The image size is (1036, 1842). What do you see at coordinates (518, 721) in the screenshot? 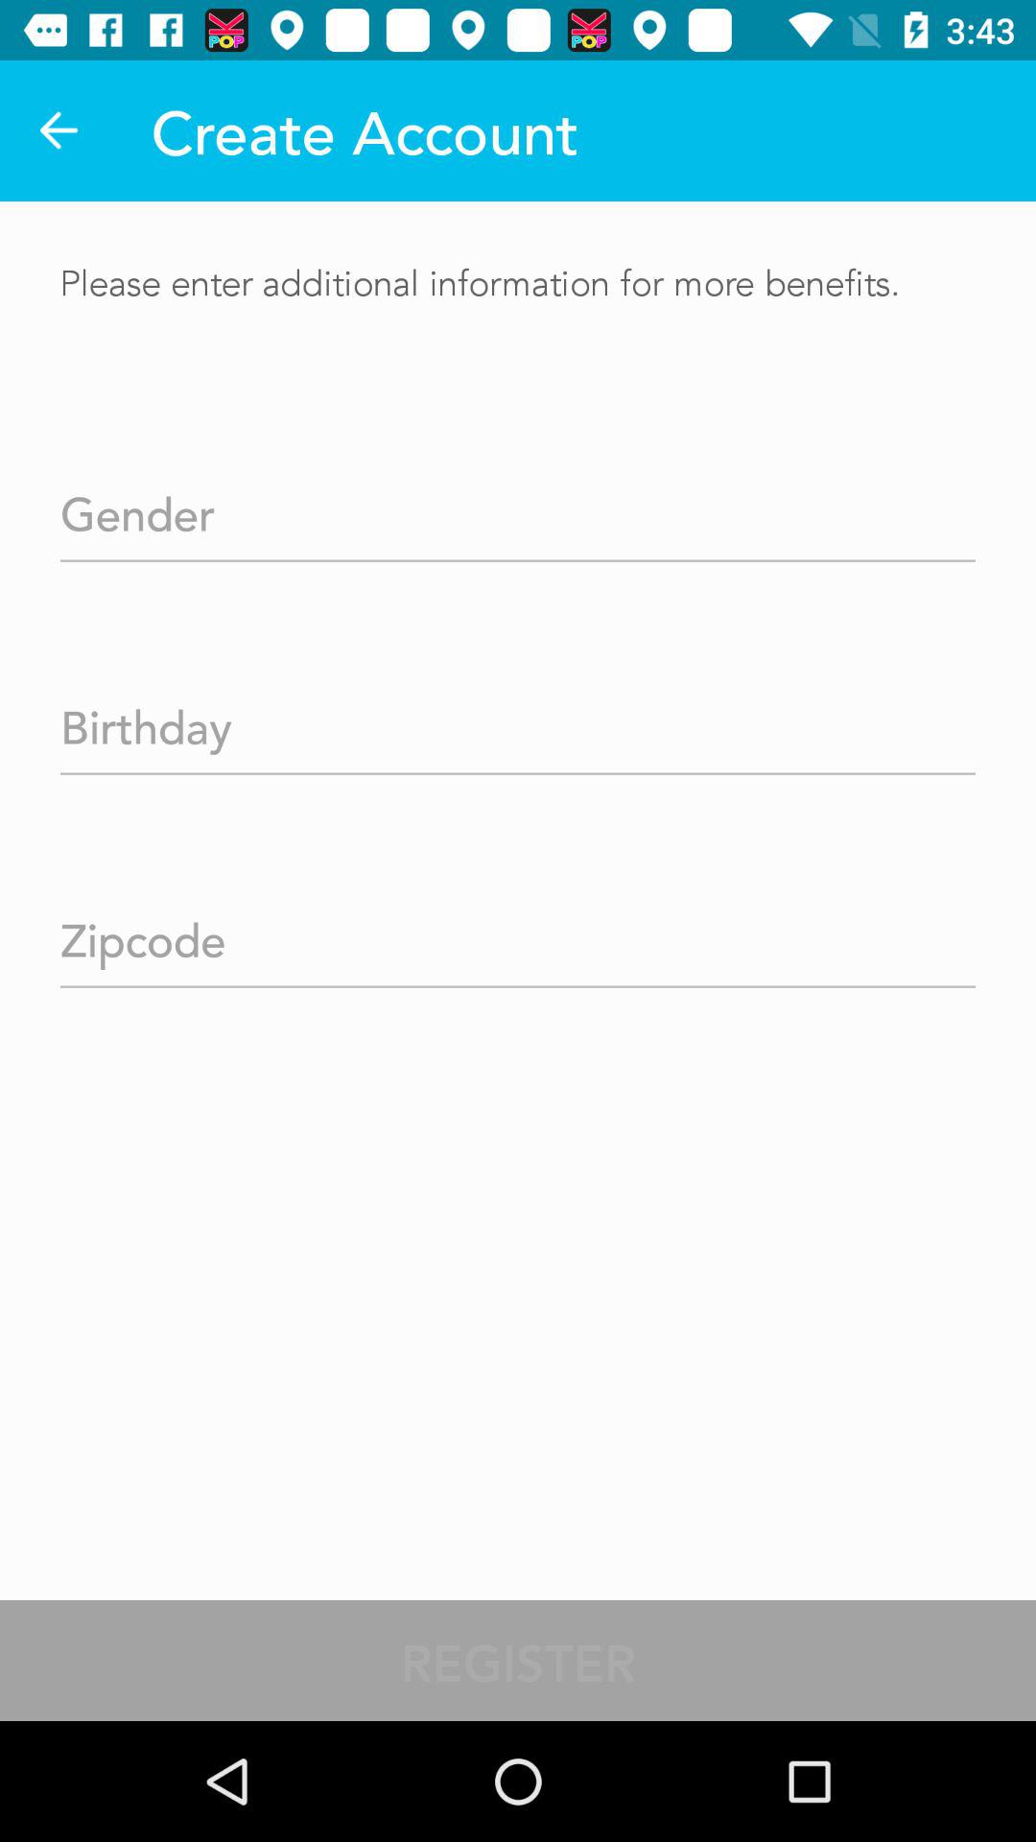
I see `sapce to enter date` at bounding box center [518, 721].